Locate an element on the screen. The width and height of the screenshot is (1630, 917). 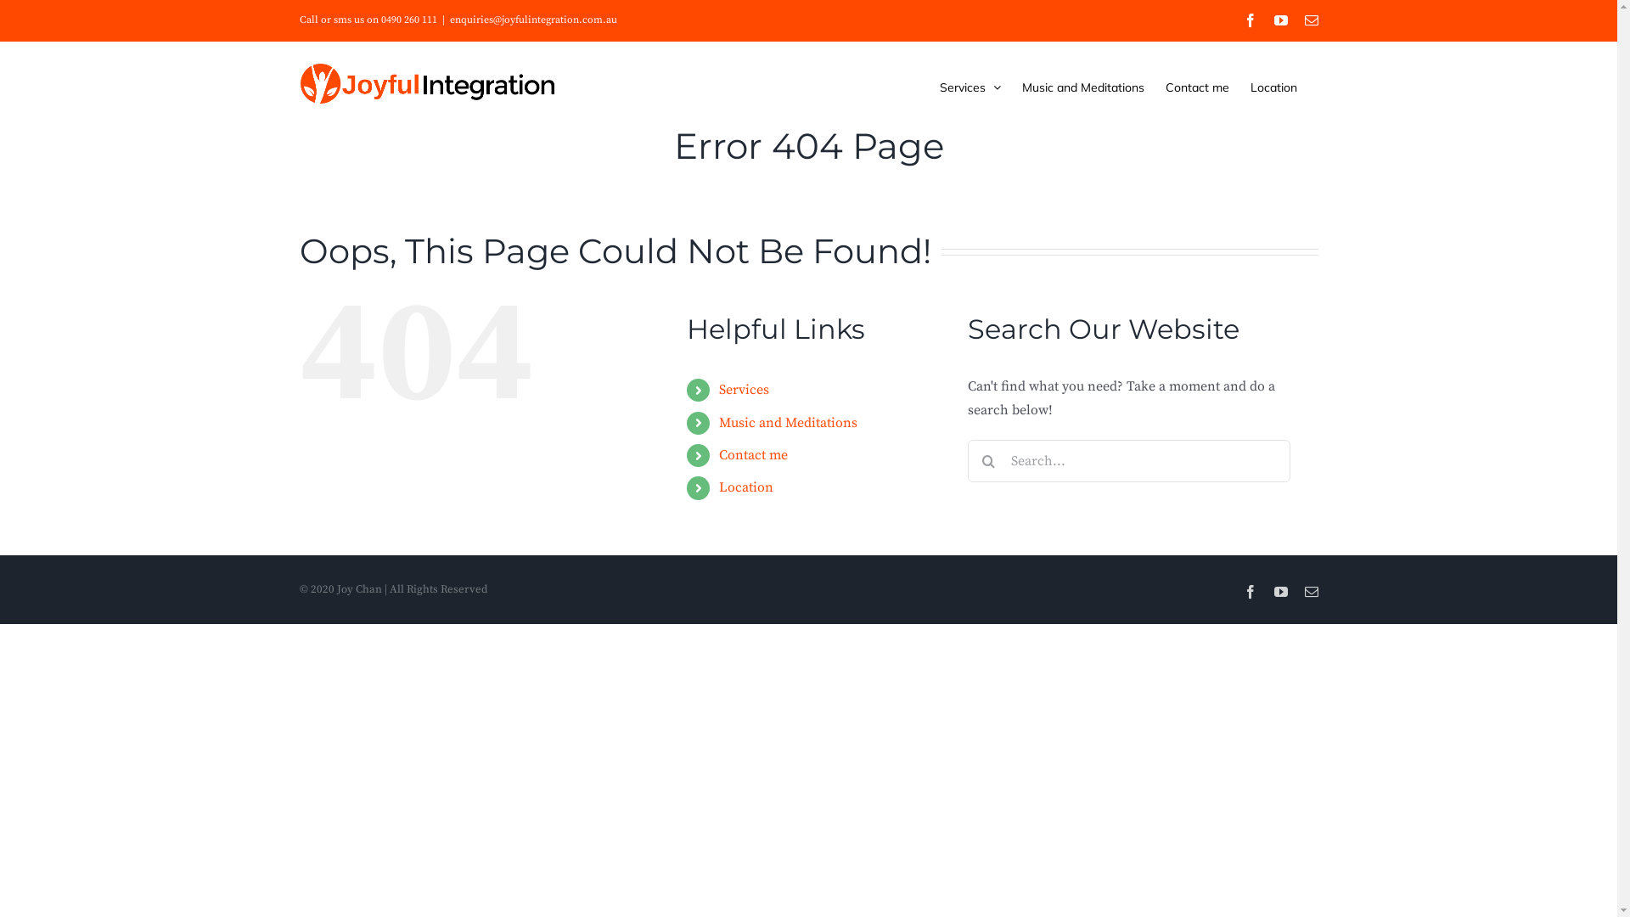
YouTube is located at coordinates (1280, 592).